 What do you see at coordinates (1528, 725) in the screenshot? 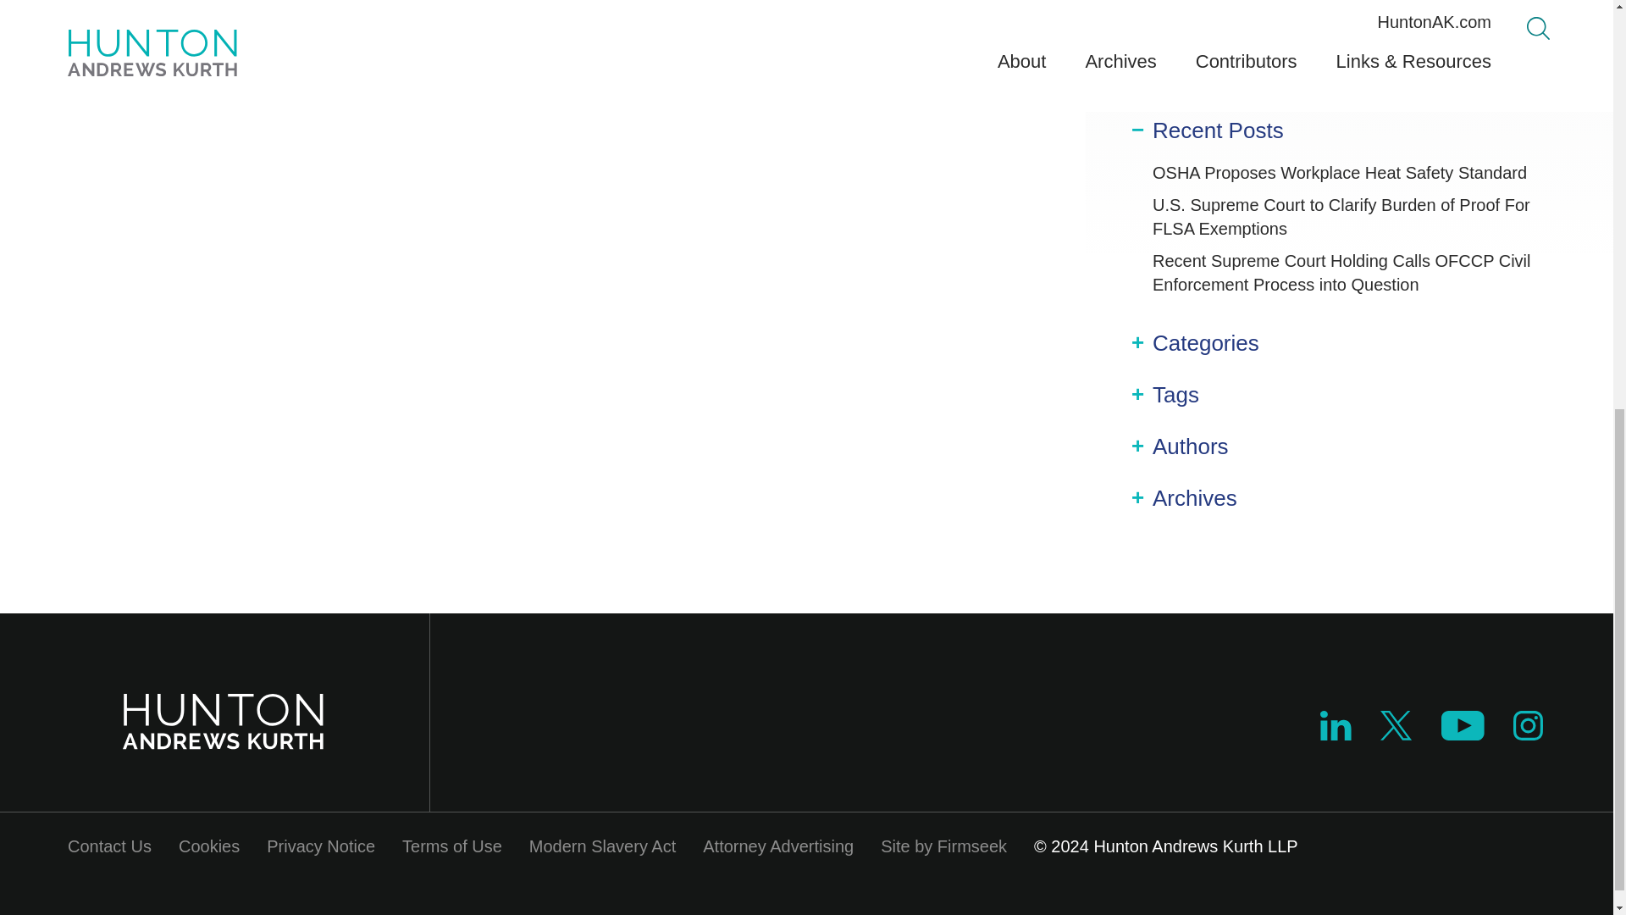
I see `Instagram` at bounding box center [1528, 725].